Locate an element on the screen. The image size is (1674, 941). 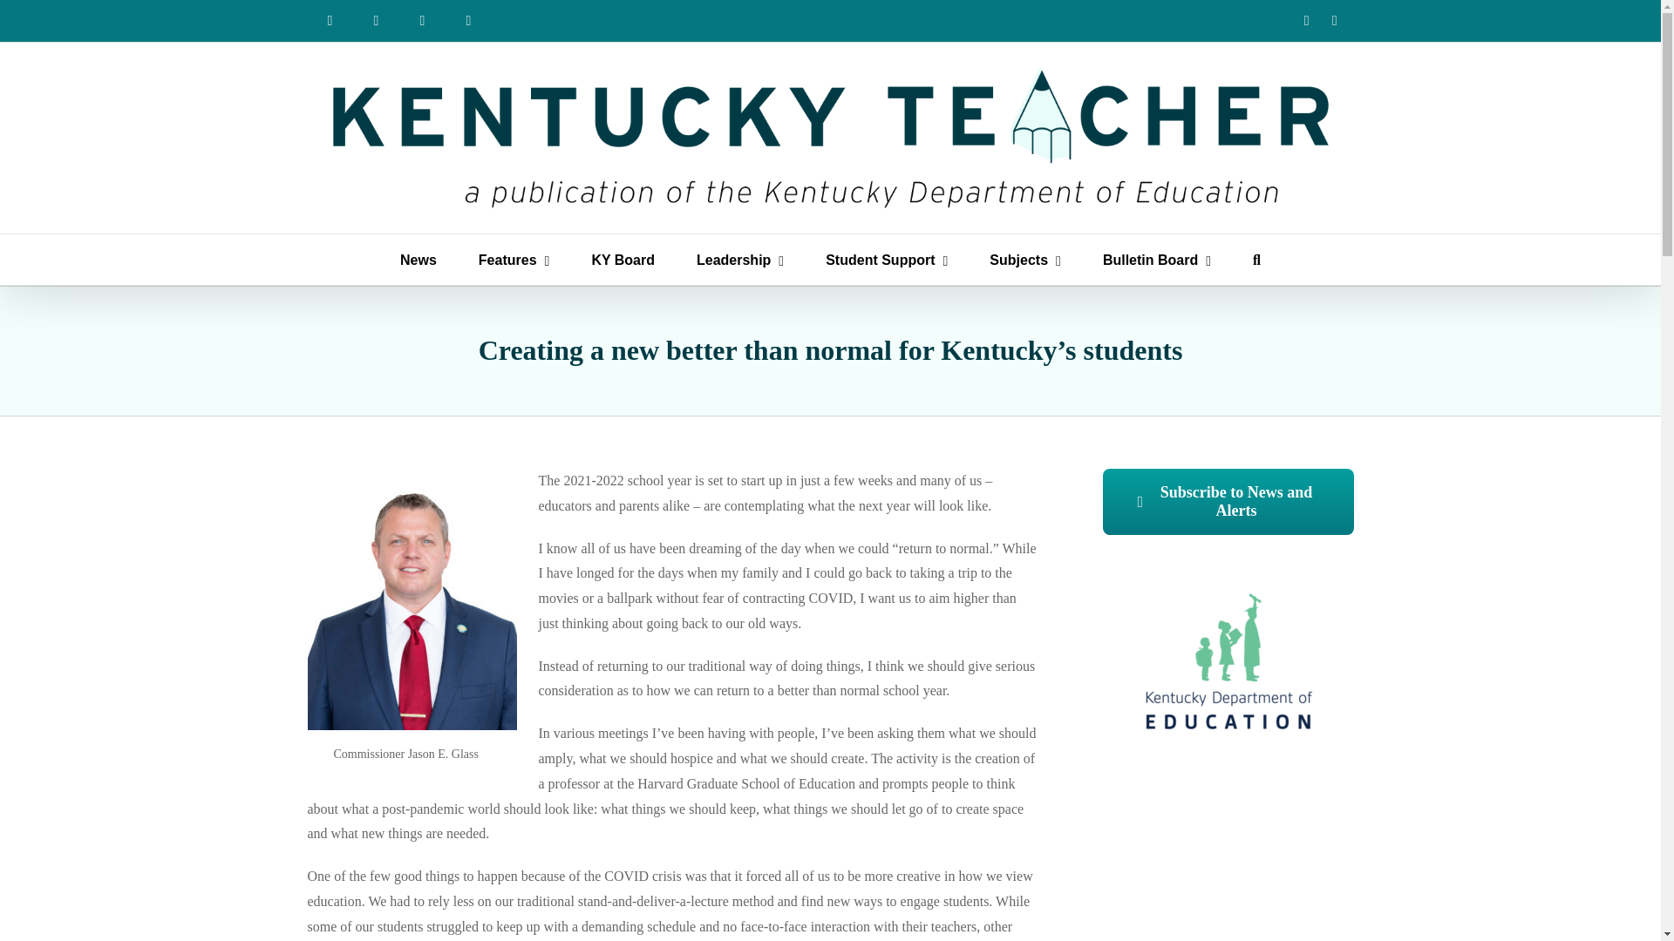
Subjects is located at coordinates (1025, 260).